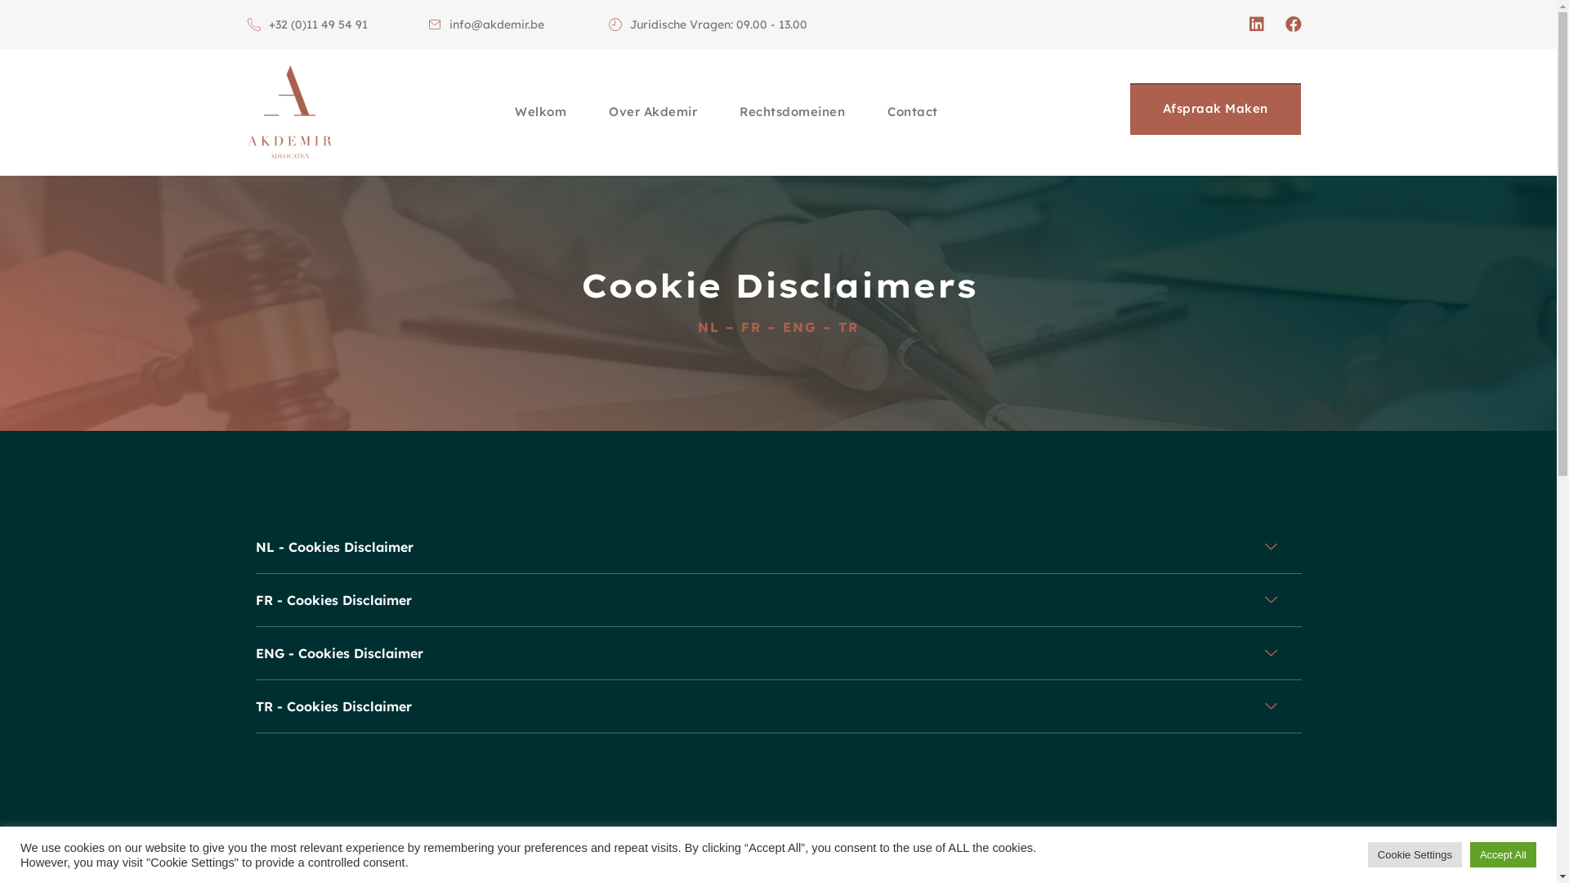  I want to click on Cookie Settings, so click(1415, 855).